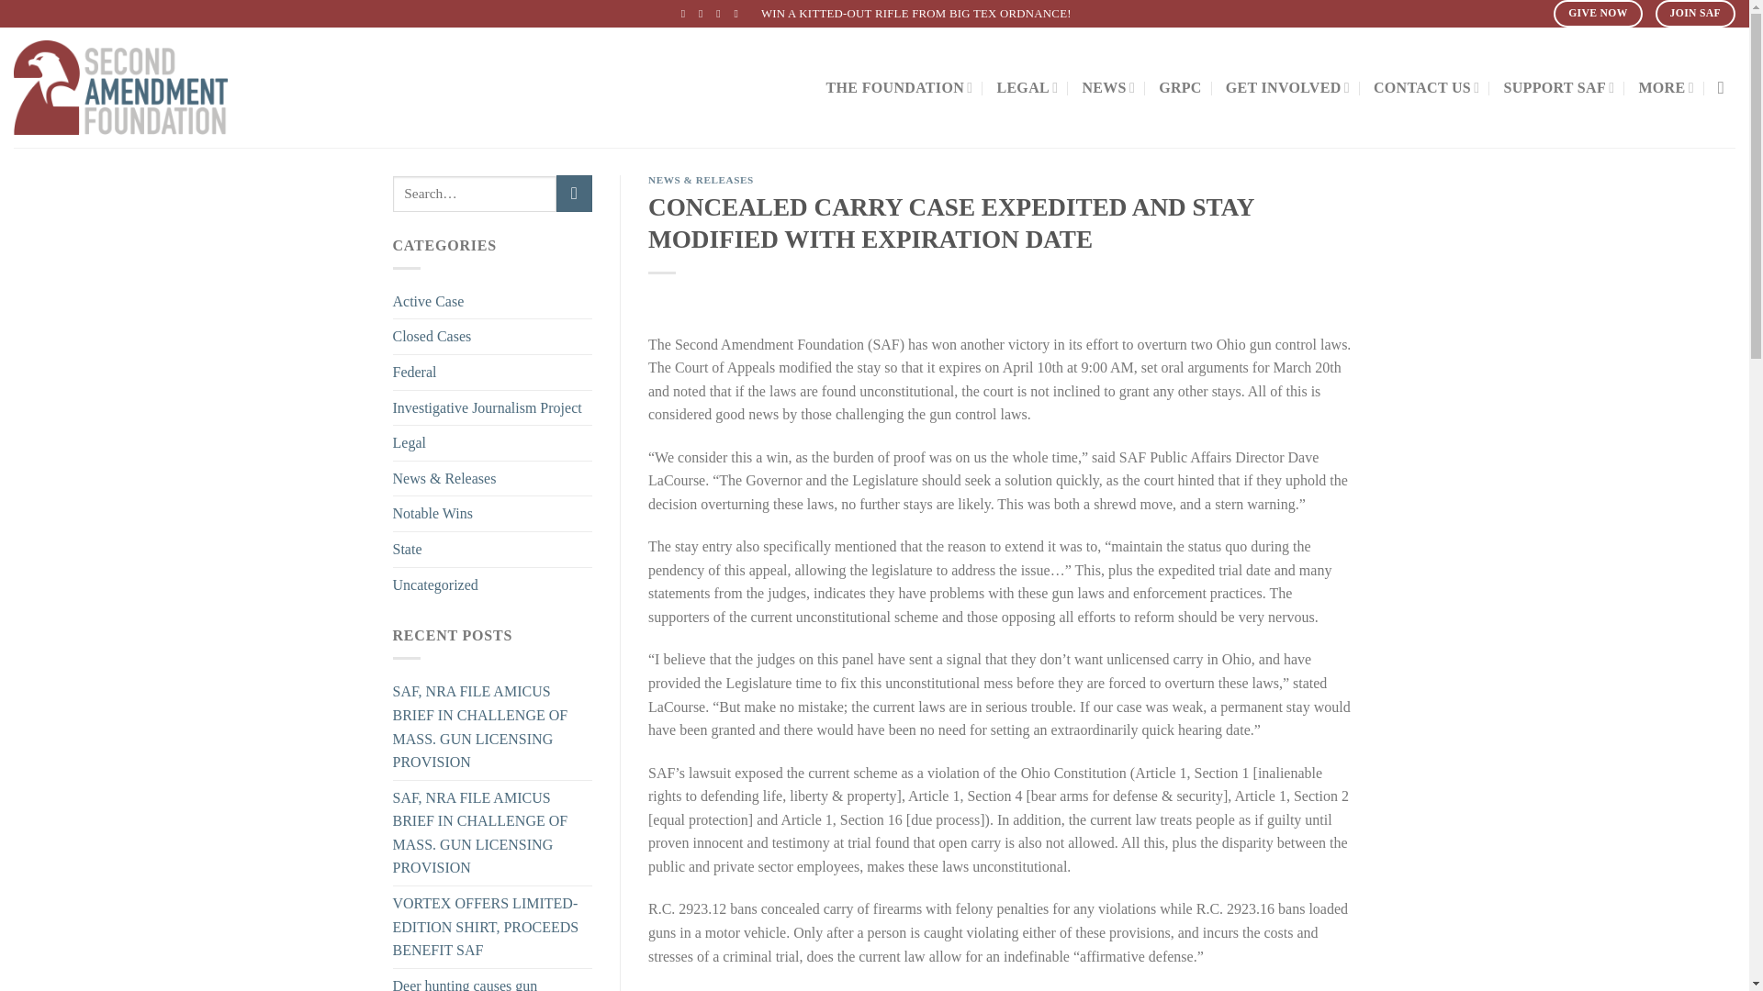 Image resolution: width=1763 pixels, height=991 pixels. I want to click on Second Amendment Foundation, so click(170, 87).